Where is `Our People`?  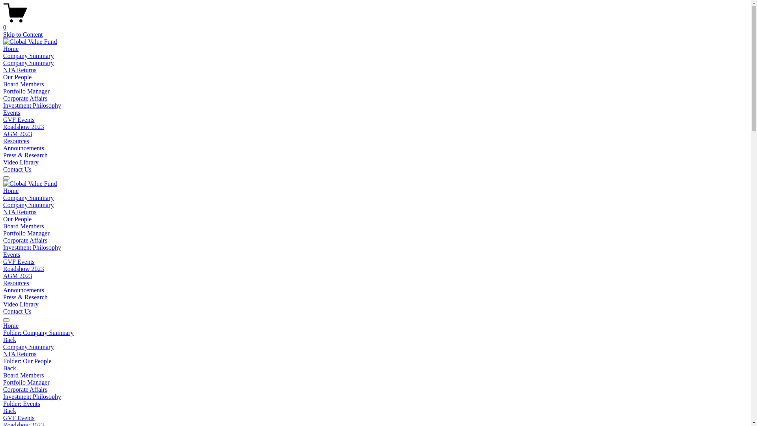 Our People is located at coordinates (17, 77).